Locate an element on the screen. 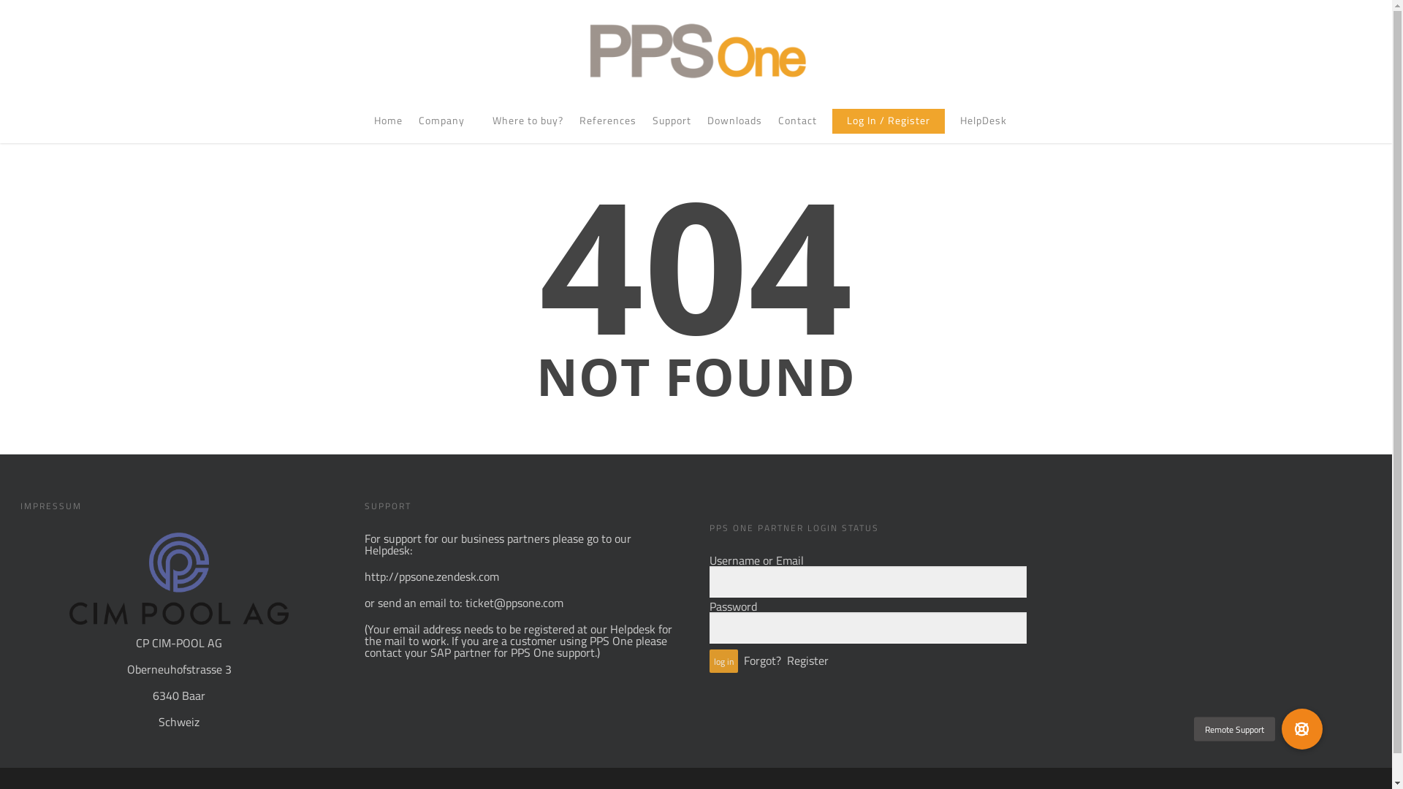  Where to buy? is located at coordinates (528, 129).